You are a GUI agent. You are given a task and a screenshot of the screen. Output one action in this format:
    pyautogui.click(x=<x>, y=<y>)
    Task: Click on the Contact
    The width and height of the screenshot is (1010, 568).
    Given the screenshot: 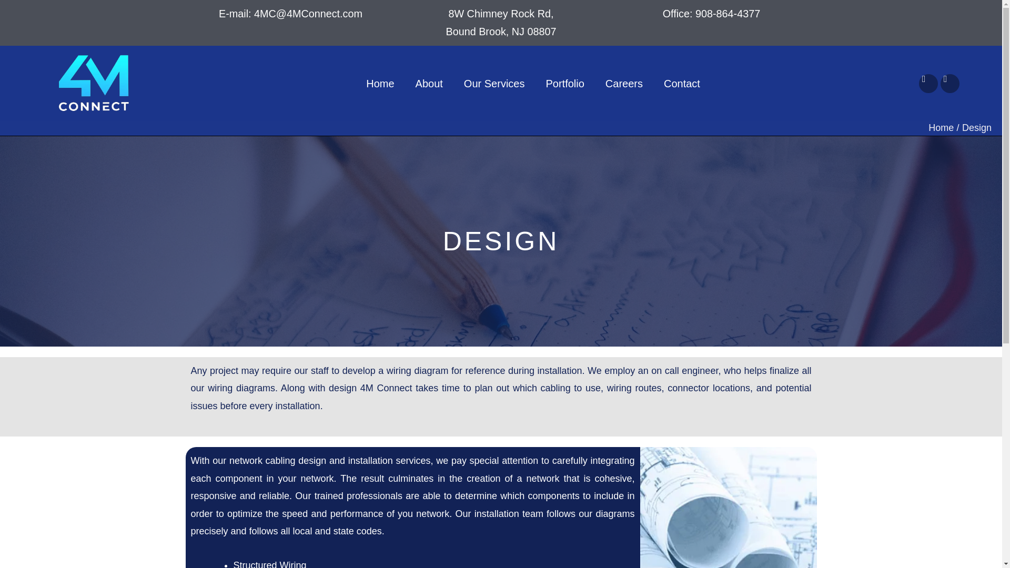 What is the action you would take?
    pyautogui.click(x=682, y=84)
    